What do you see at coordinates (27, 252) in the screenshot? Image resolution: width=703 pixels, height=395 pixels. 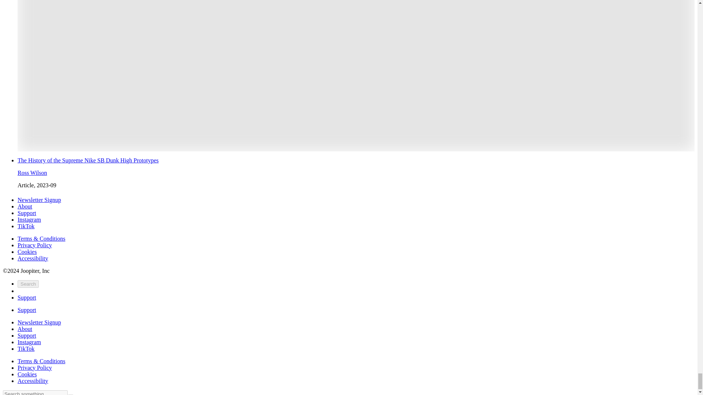 I see `Cookies` at bounding box center [27, 252].